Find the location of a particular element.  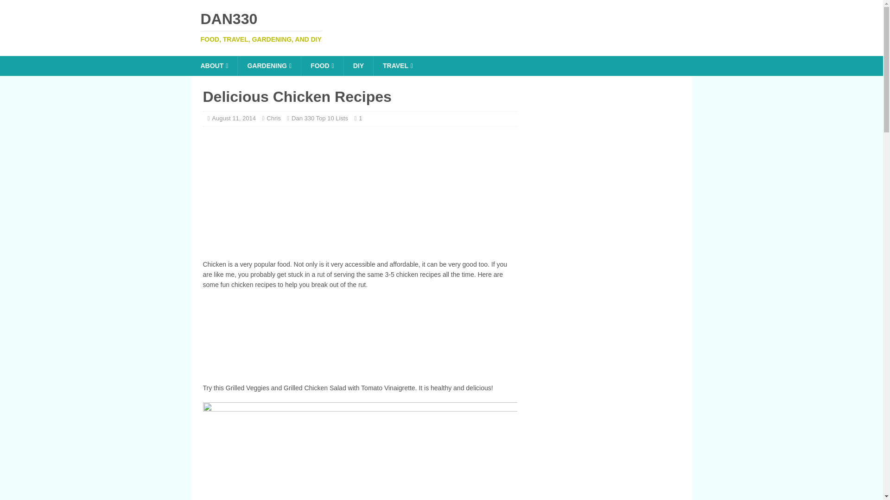

DIY is located at coordinates (360, 338).